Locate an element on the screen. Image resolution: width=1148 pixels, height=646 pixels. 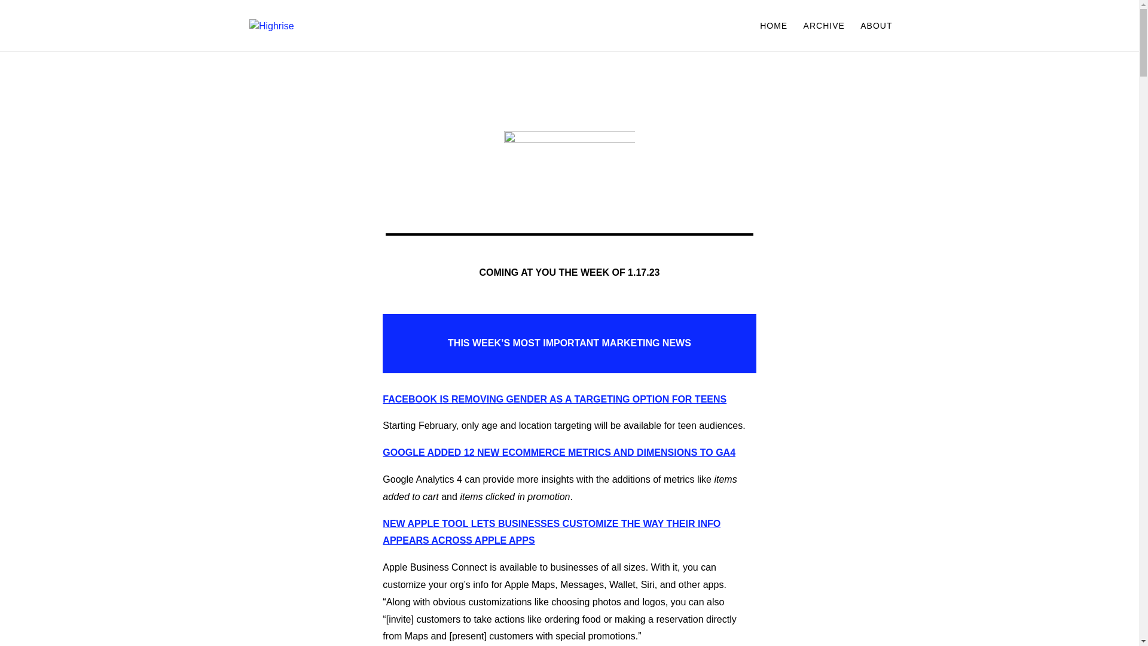
GOOGLE ADDED 12 NEW ECOMMERCE METRICS AND DIMENSIONS TO GA4 is located at coordinates (558, 452).